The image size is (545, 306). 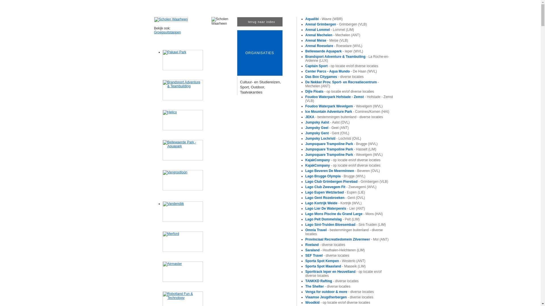 What do you see at coordinates (335, 198) in the screenshot?
I see `Lago Gent Rozebroeken - Gent (OVL)` at bounding box center [335, 198].